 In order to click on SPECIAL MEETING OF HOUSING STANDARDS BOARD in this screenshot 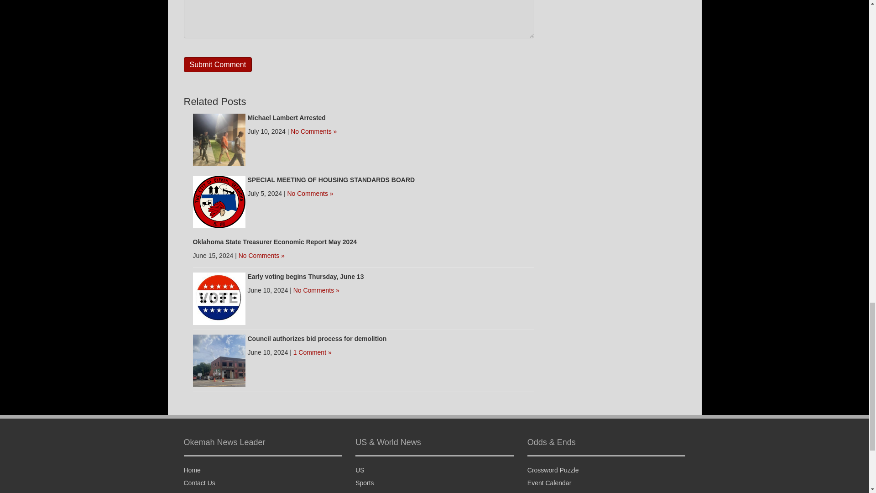, I will do `click(219, 201)`.